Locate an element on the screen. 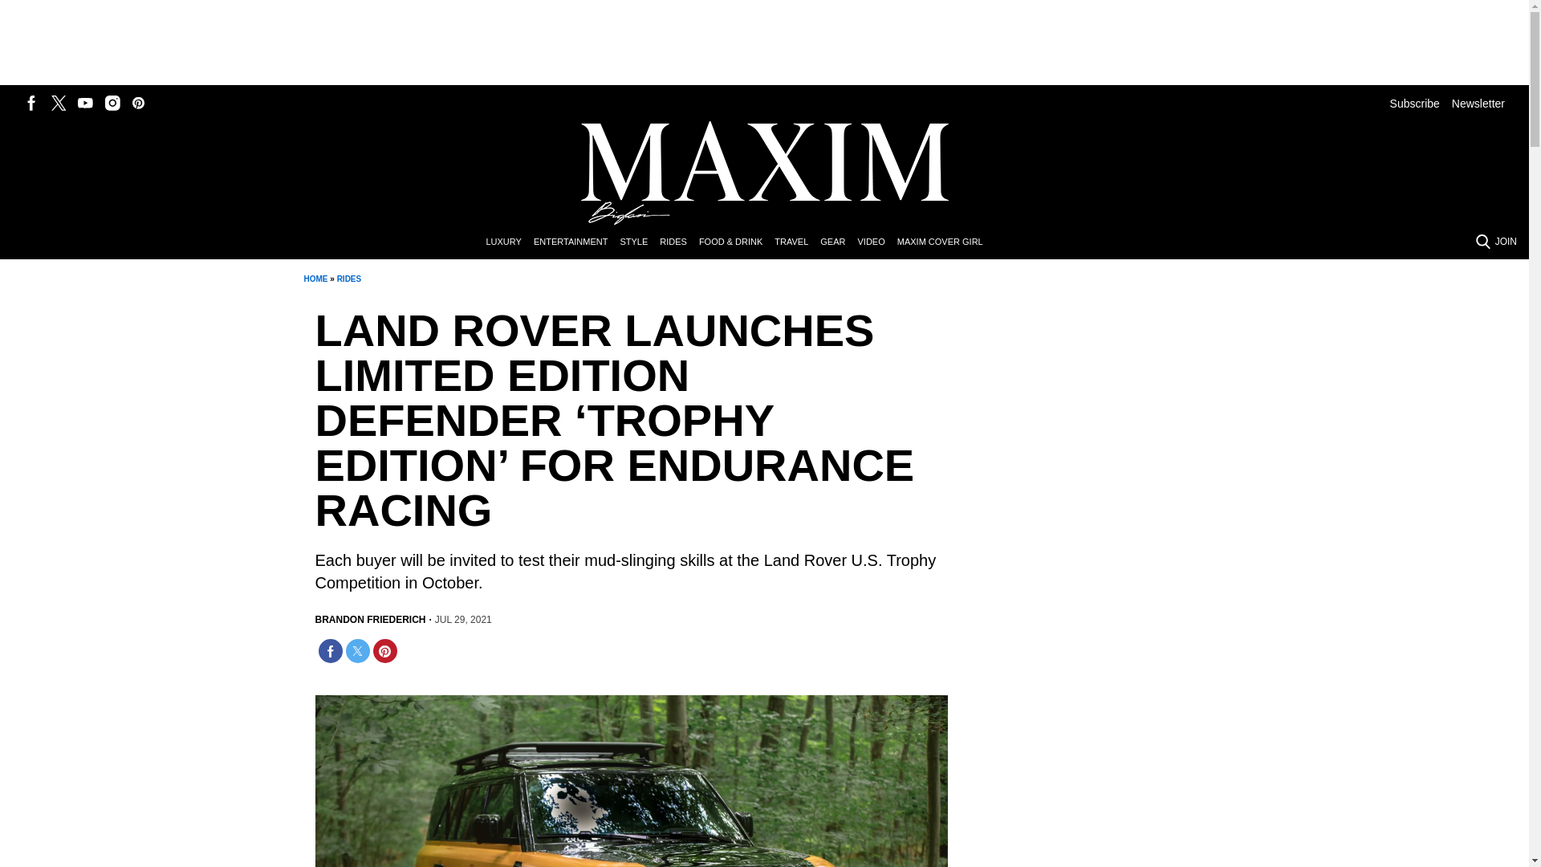  ENTERTAINMENT is located at coordinates (576, 242).